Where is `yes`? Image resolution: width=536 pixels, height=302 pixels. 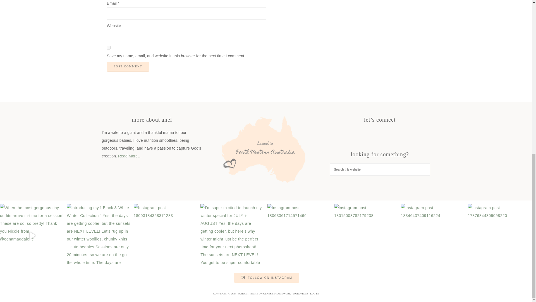 yes is located at coordinates (108, 48).